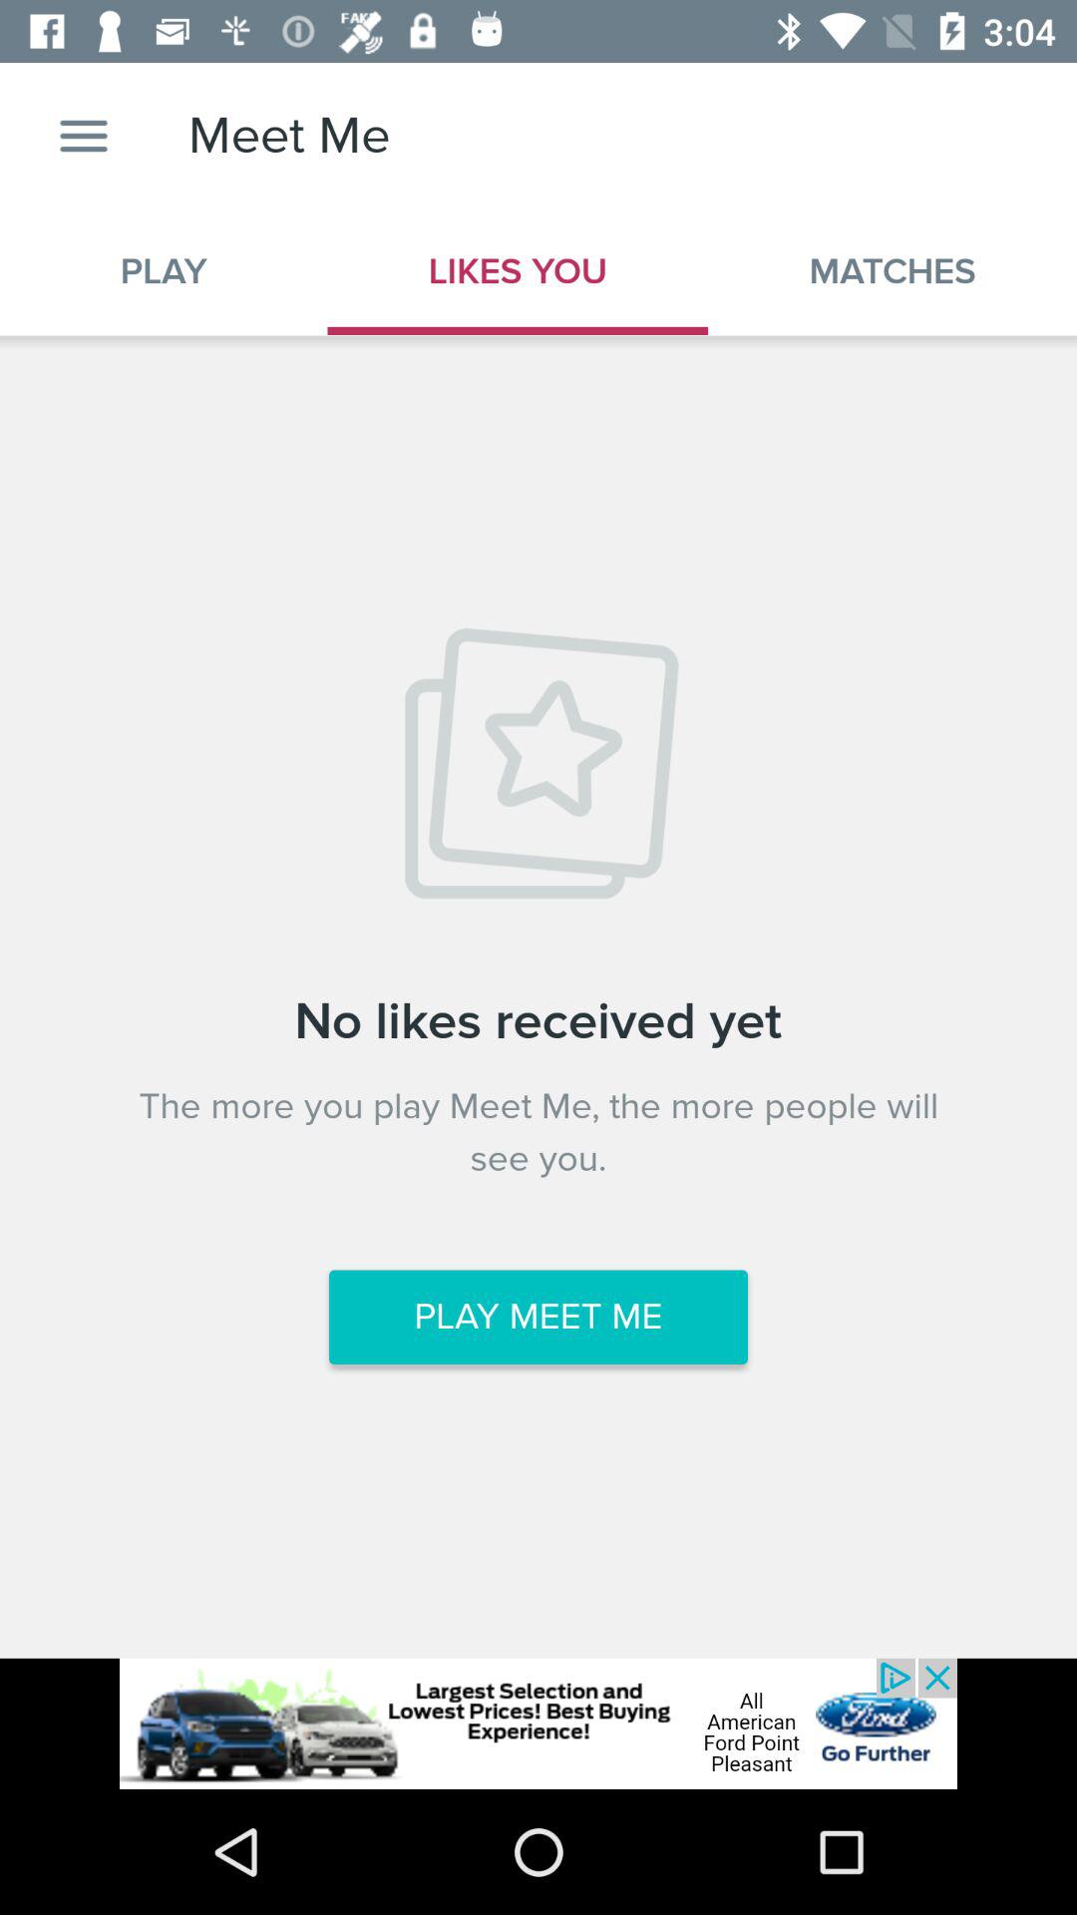 Image resolution: width=1077 pixels, height=1915 pixels. Describe the element at coordinates (84, 136) in the screenshot. I see `setting option` at that location.